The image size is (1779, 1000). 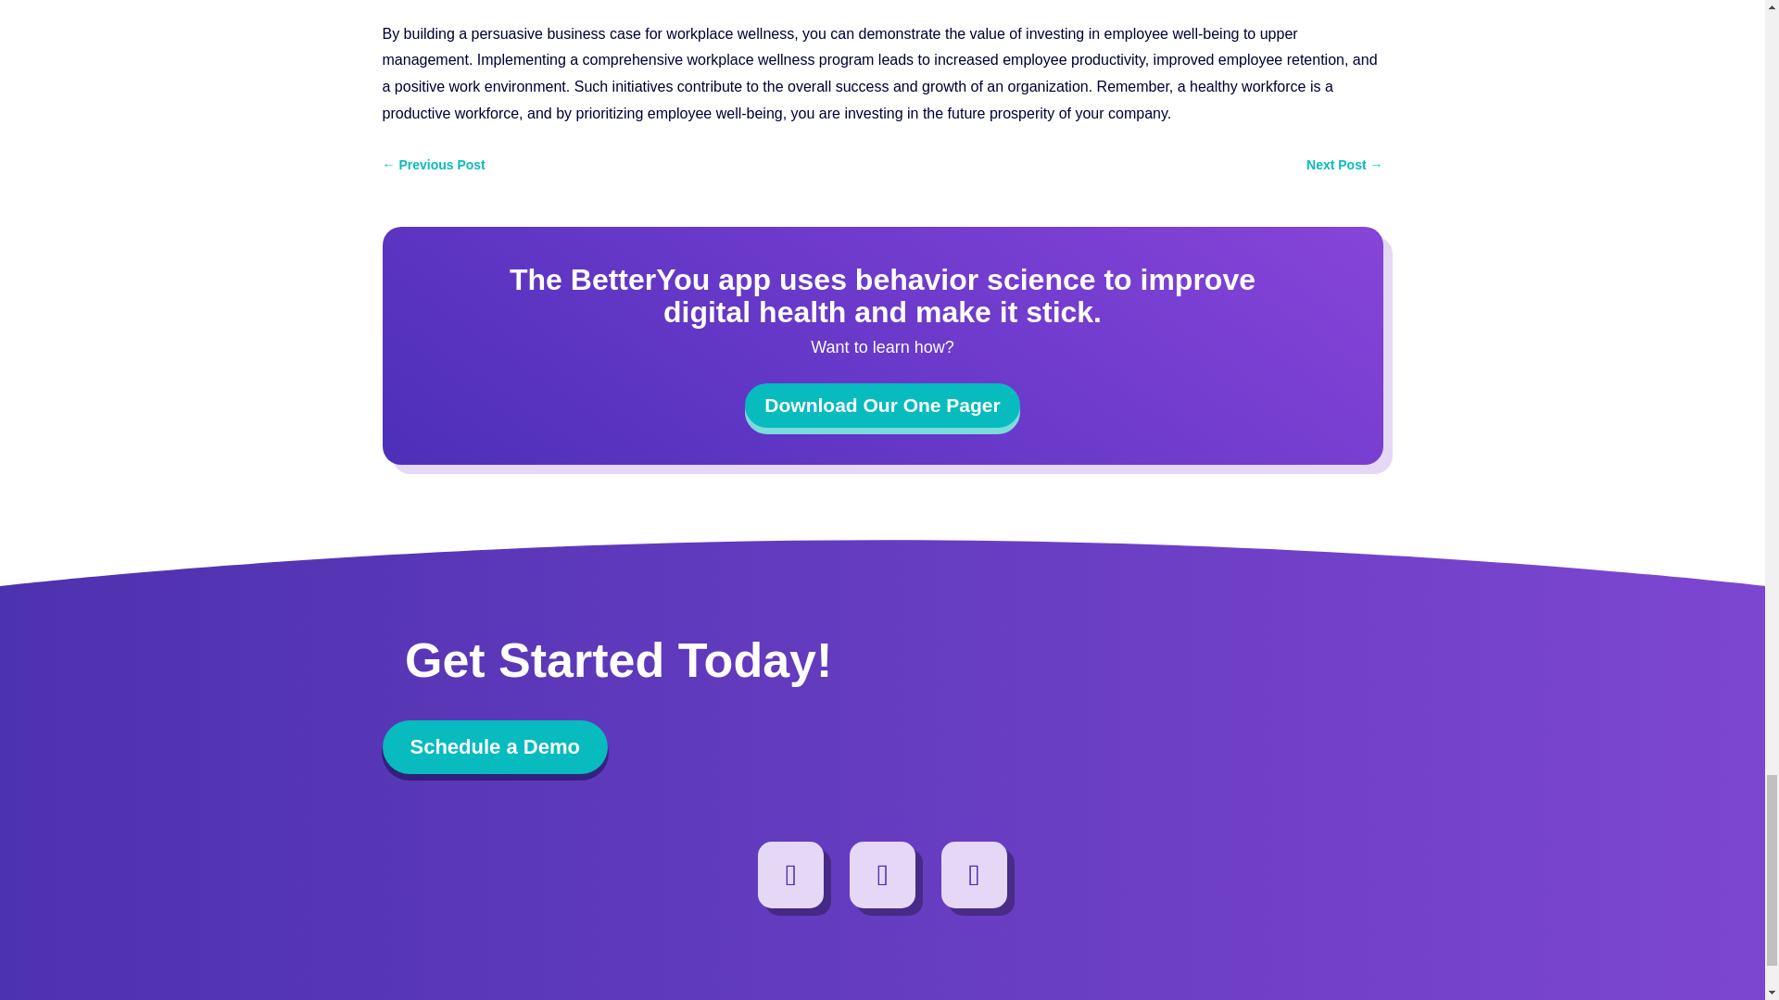 What do you see at coordinates (975, 874) in the screenshot?
I see `Follow on TikTok` at bounding box center [975, 874].